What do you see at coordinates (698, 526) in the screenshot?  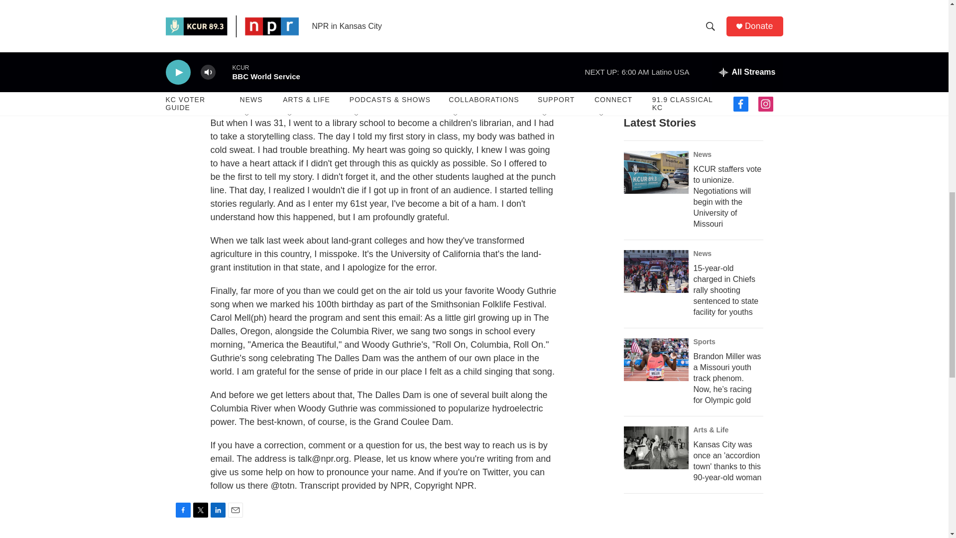 I see `3rd party ad content` at bounding box center [698, 526].